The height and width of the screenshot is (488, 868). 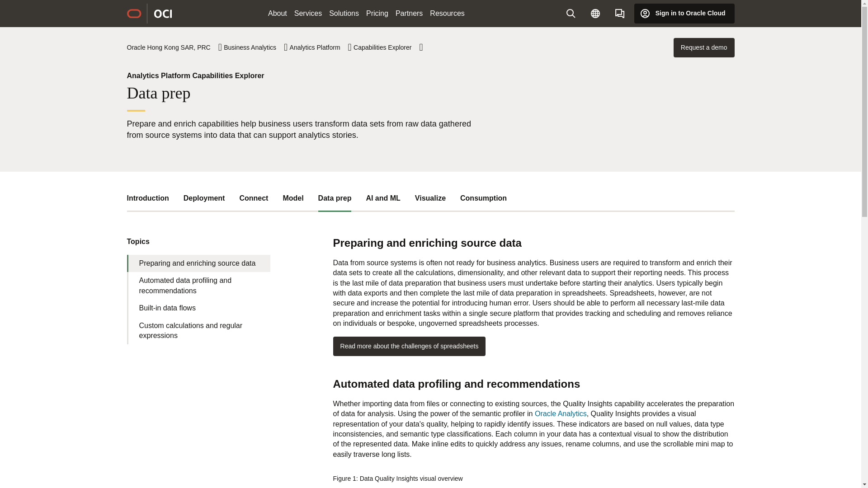 I want to click on Request a demo, so click(x=703, y=48).